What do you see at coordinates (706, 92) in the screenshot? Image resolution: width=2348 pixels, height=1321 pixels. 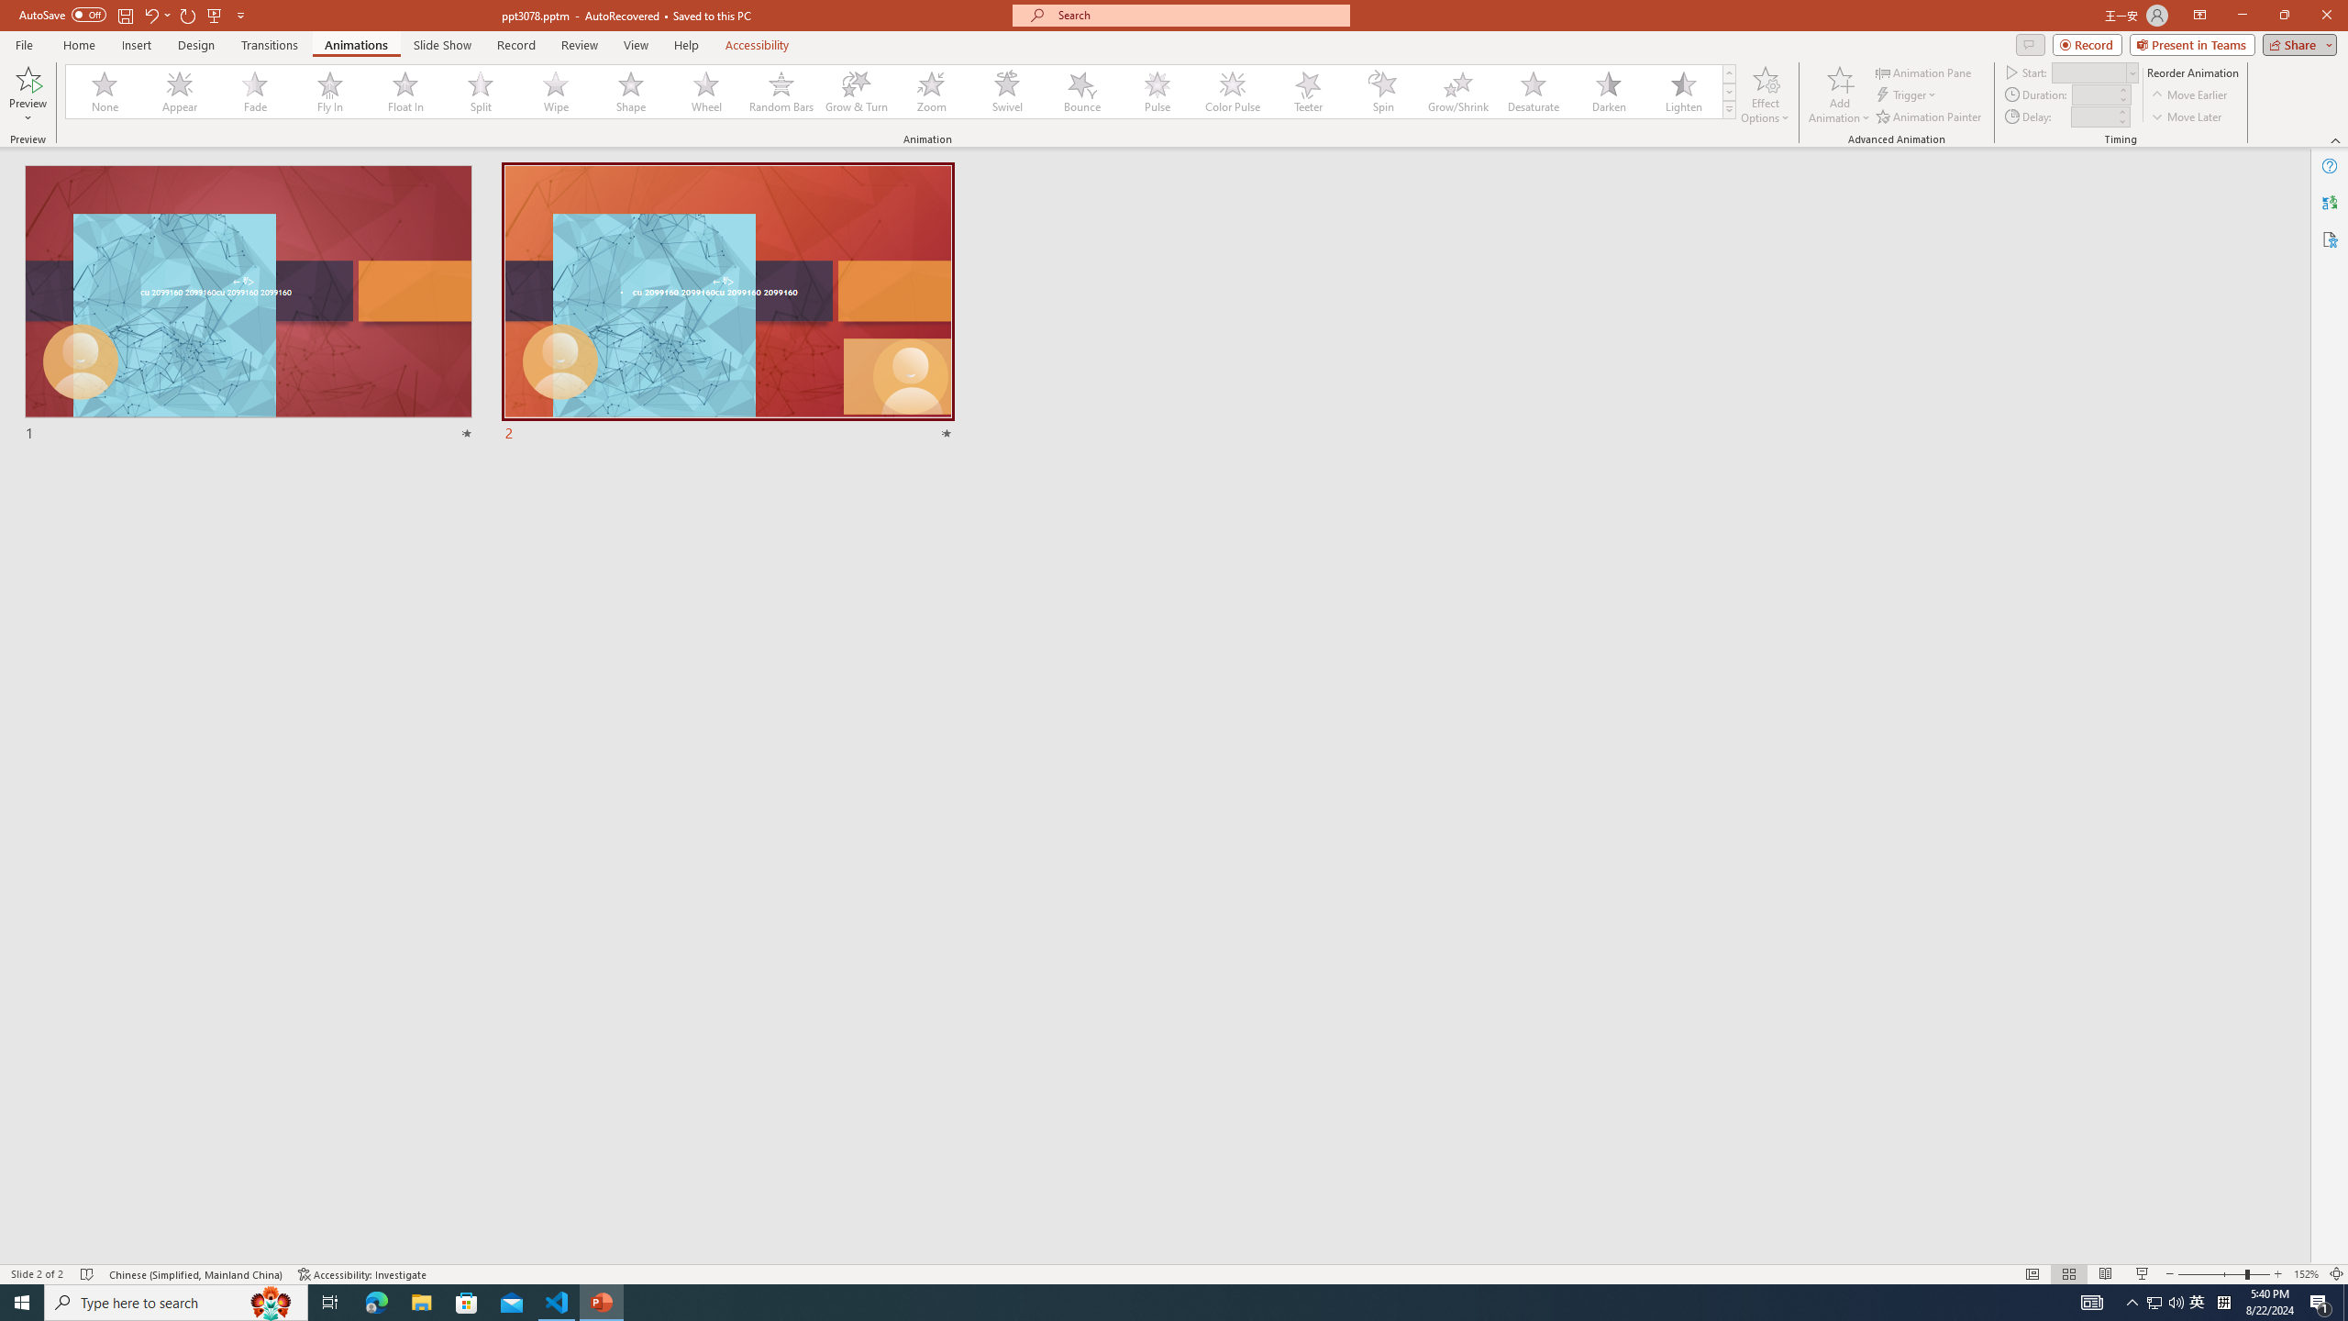 I see `Wheel` at bounding box center [706, 92].